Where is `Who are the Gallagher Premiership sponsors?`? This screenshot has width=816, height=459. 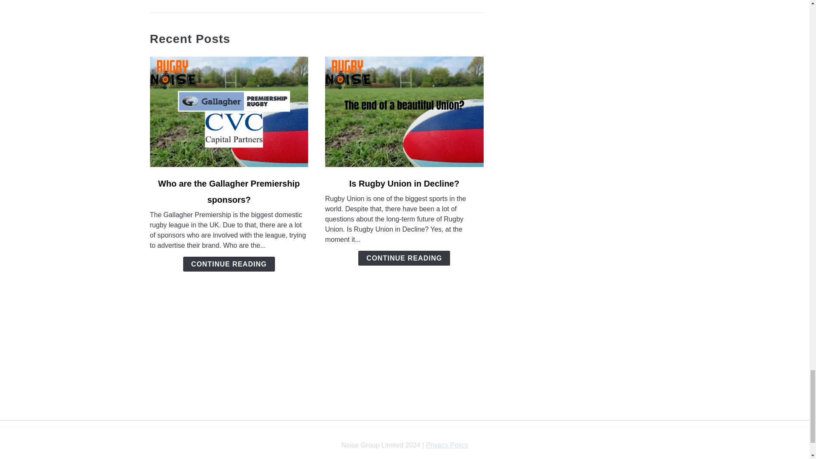
Who are the Gallagher Premiership sponsors? is located at coordinates (229, 191).